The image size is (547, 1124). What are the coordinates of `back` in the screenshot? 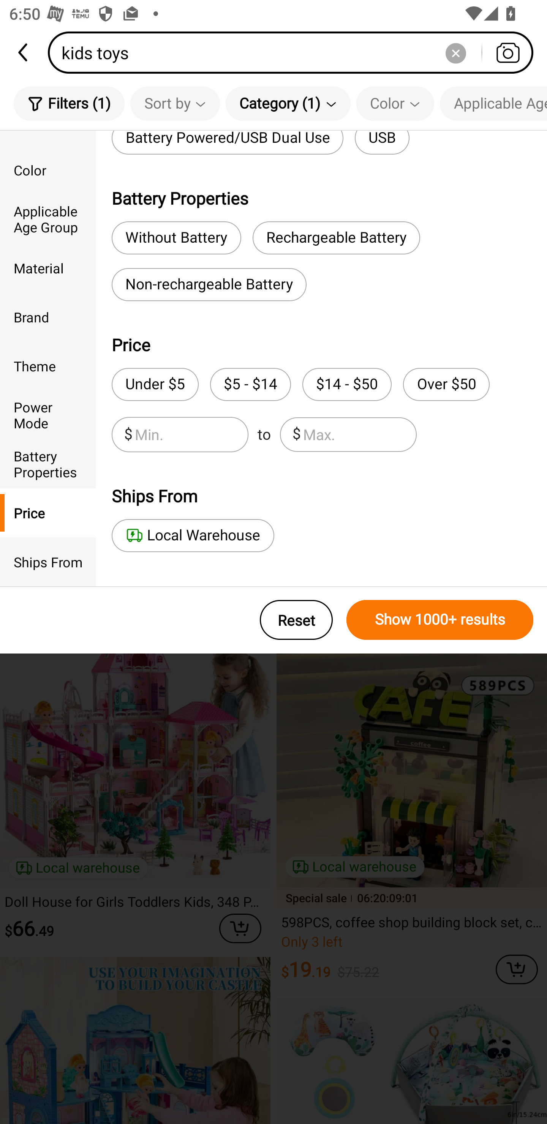 It's located at (24, 52).